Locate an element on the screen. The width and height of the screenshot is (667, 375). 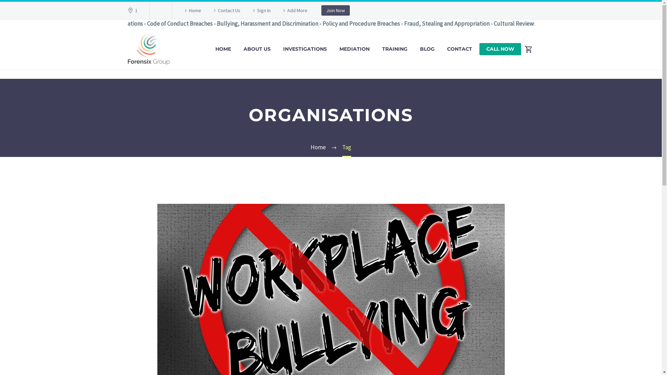
ABOUT US is located at coordinates (257, 49).